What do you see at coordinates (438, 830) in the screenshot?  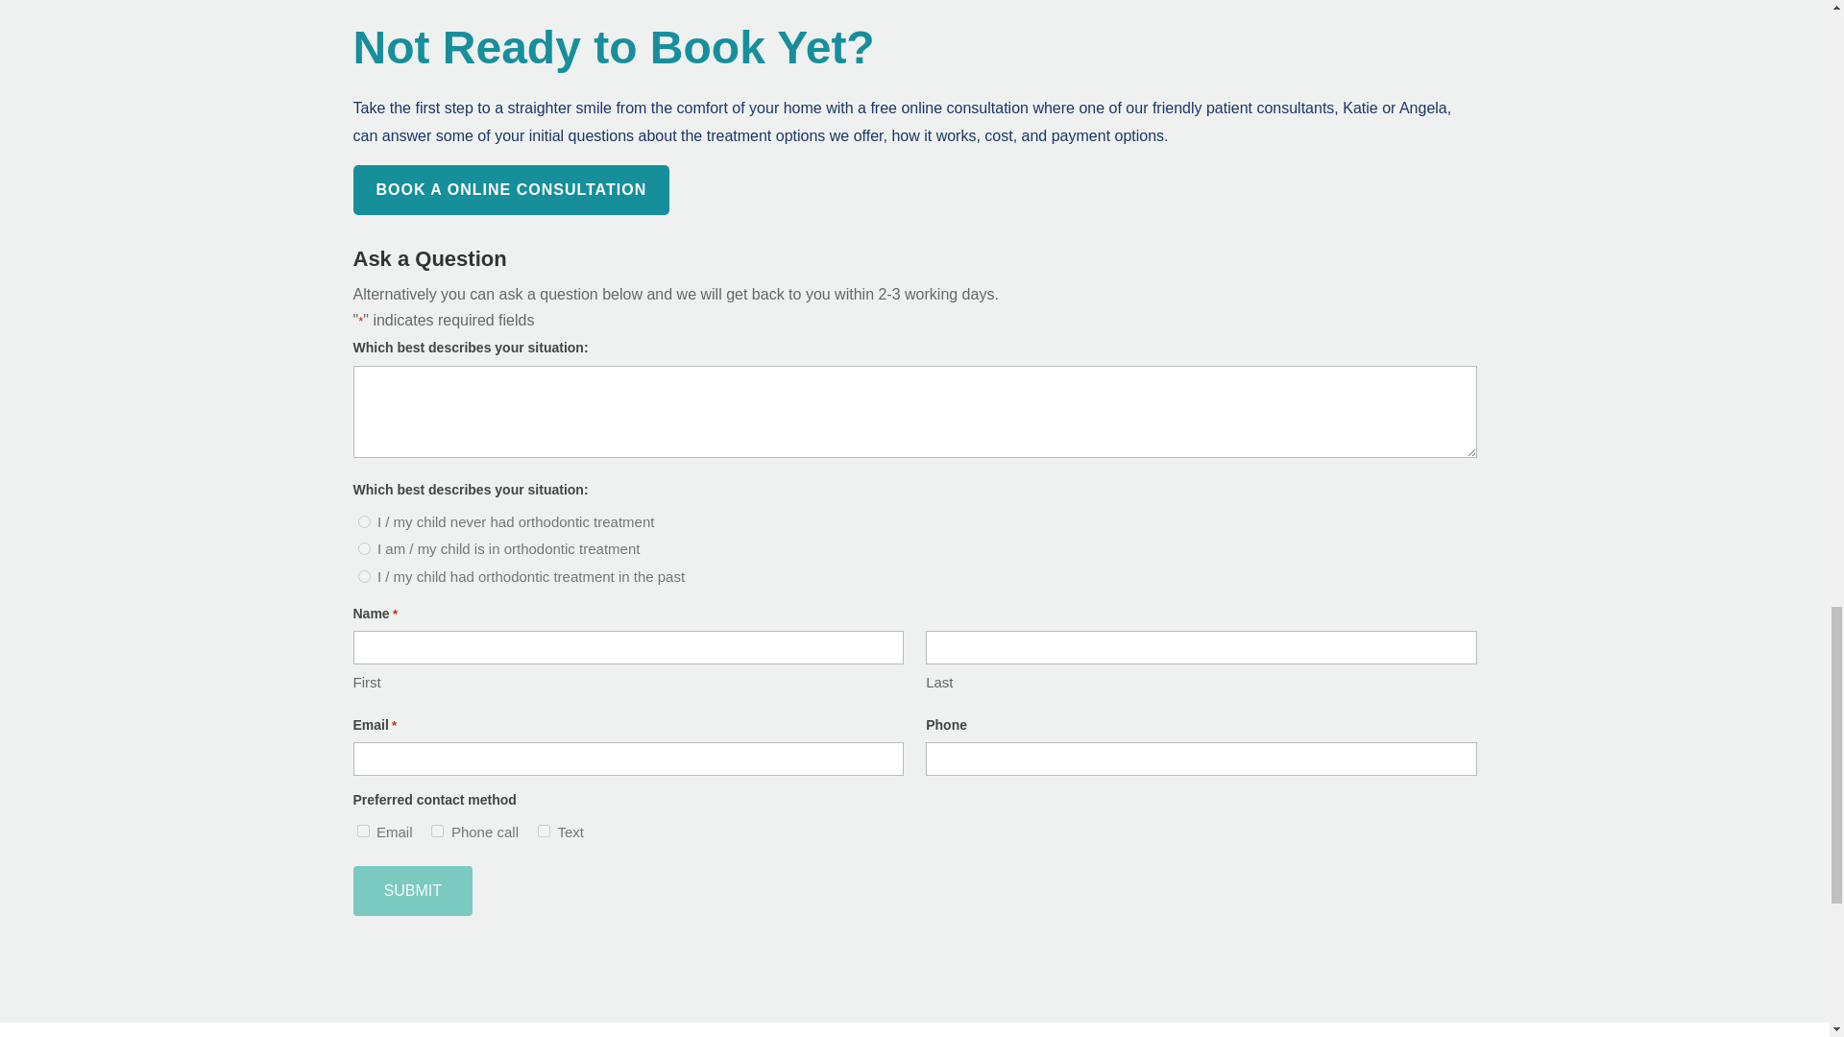 I see `Phone call` at bounding box center [438, 830].